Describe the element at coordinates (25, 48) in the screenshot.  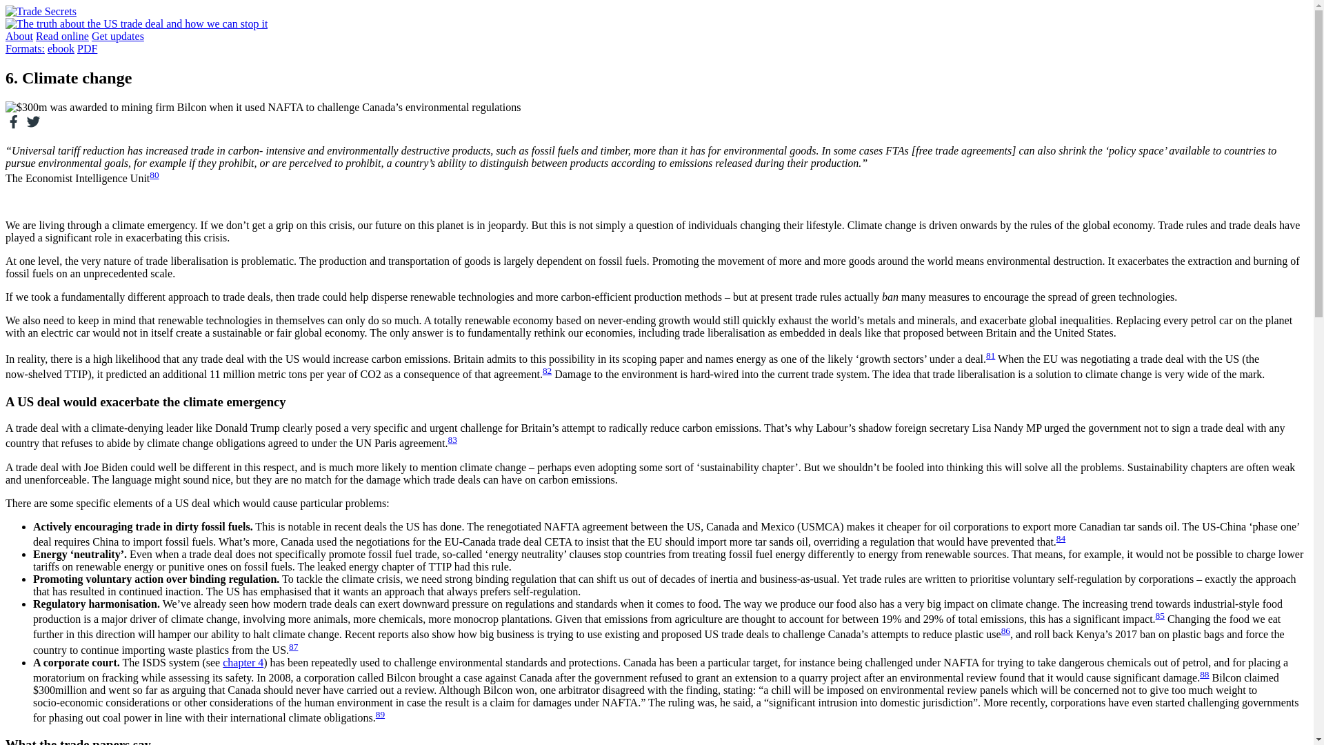
I see `Formats:` at that location.